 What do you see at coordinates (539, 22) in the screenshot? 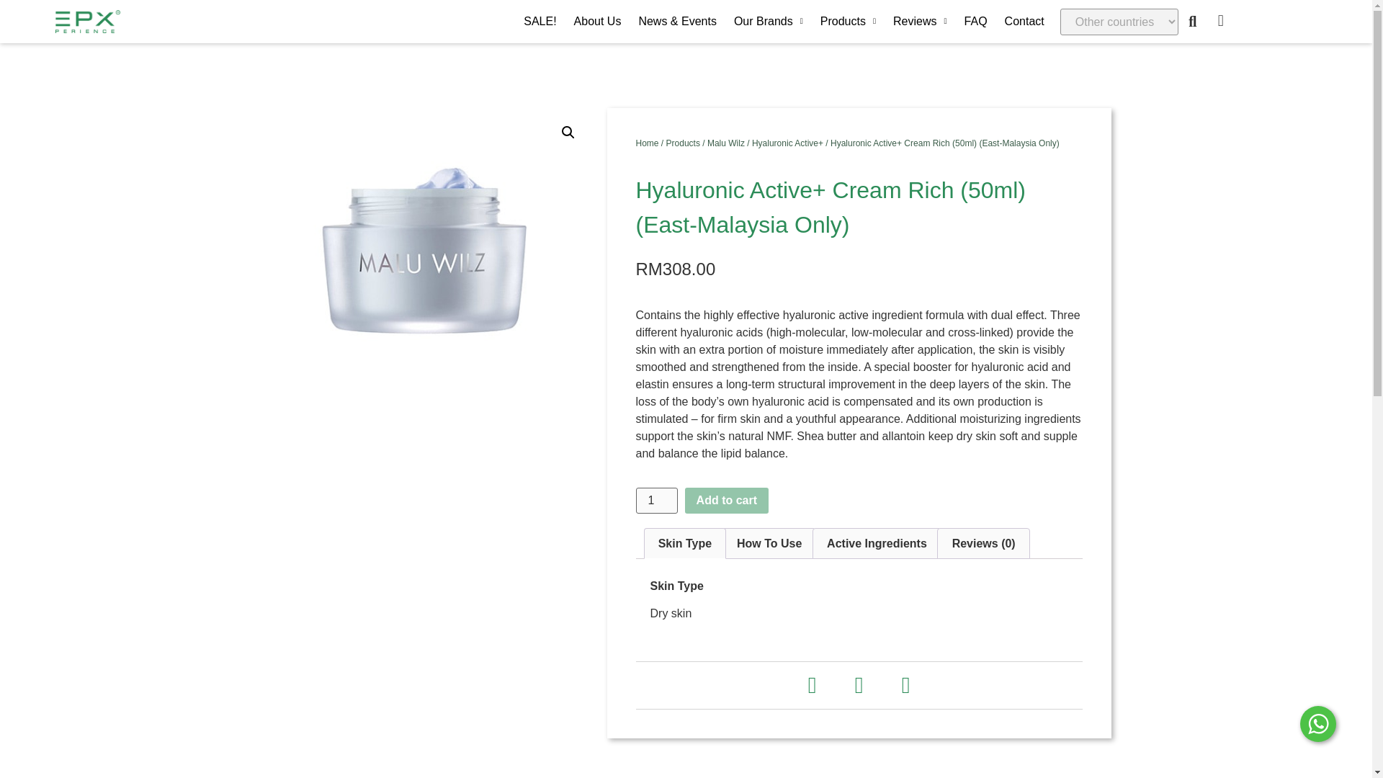
I see `SALE!` at bounding box center [539, 22].